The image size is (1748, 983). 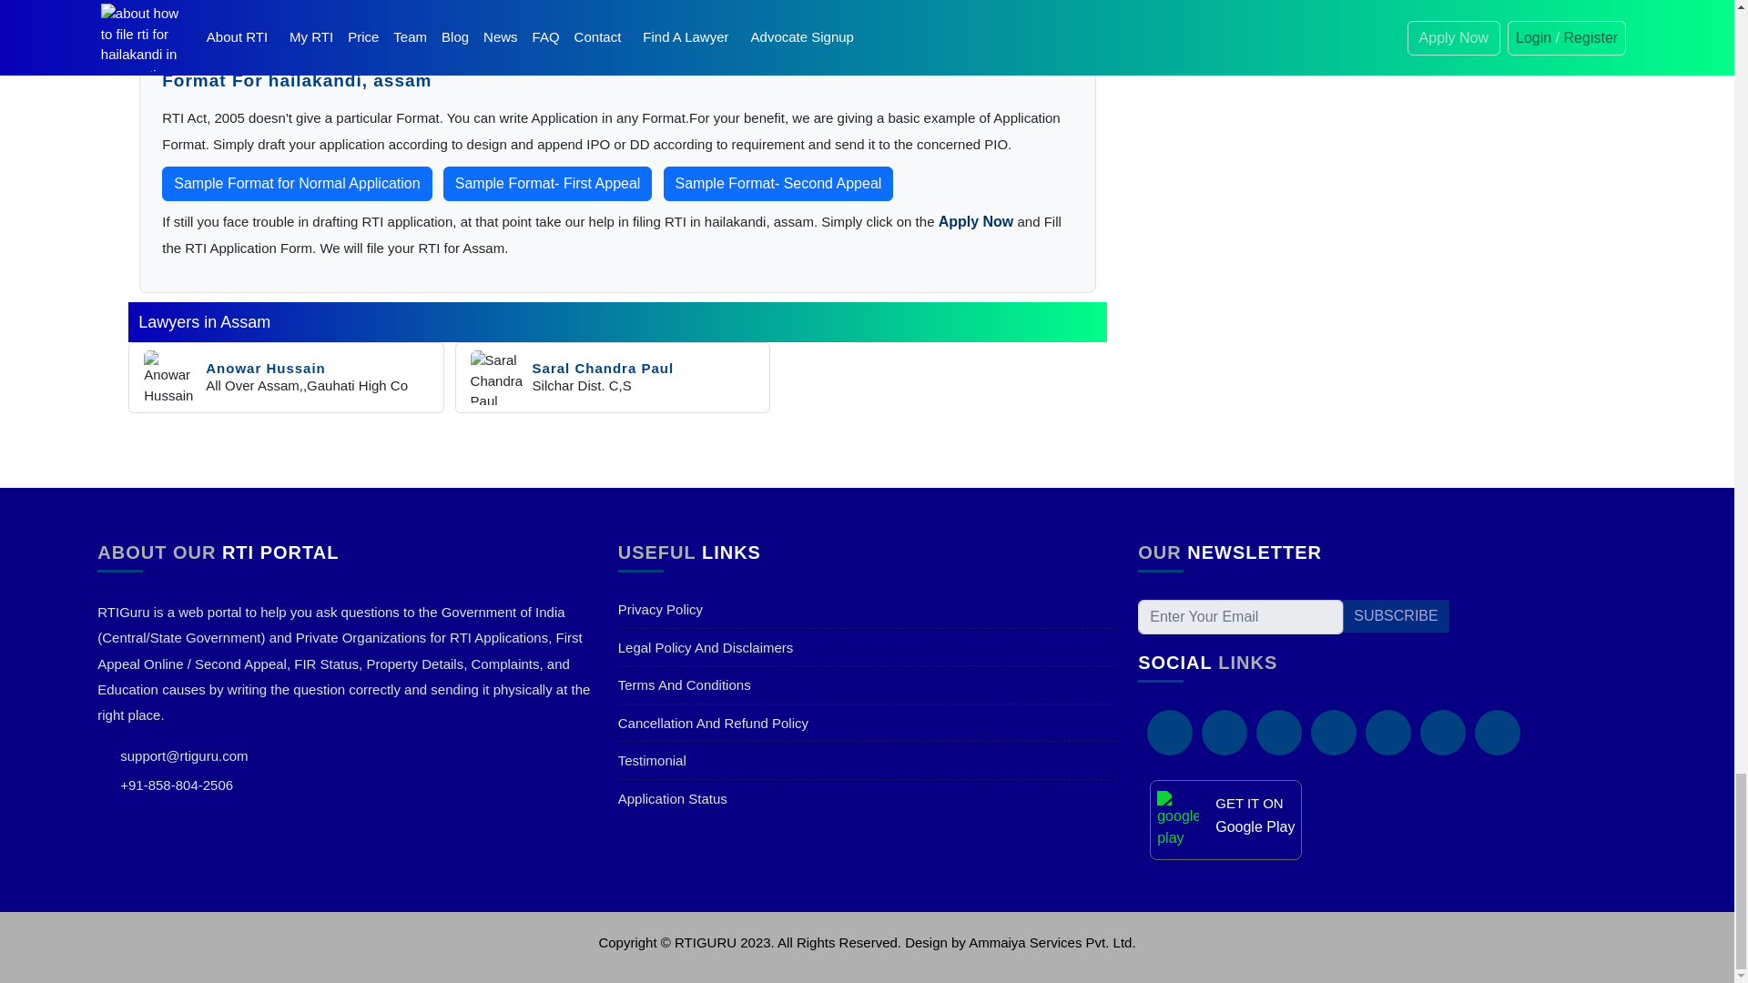 What do you see at coordinates (1498, 732) in the screenshot?
I see `youtube` at bounding box center [1498, 732].